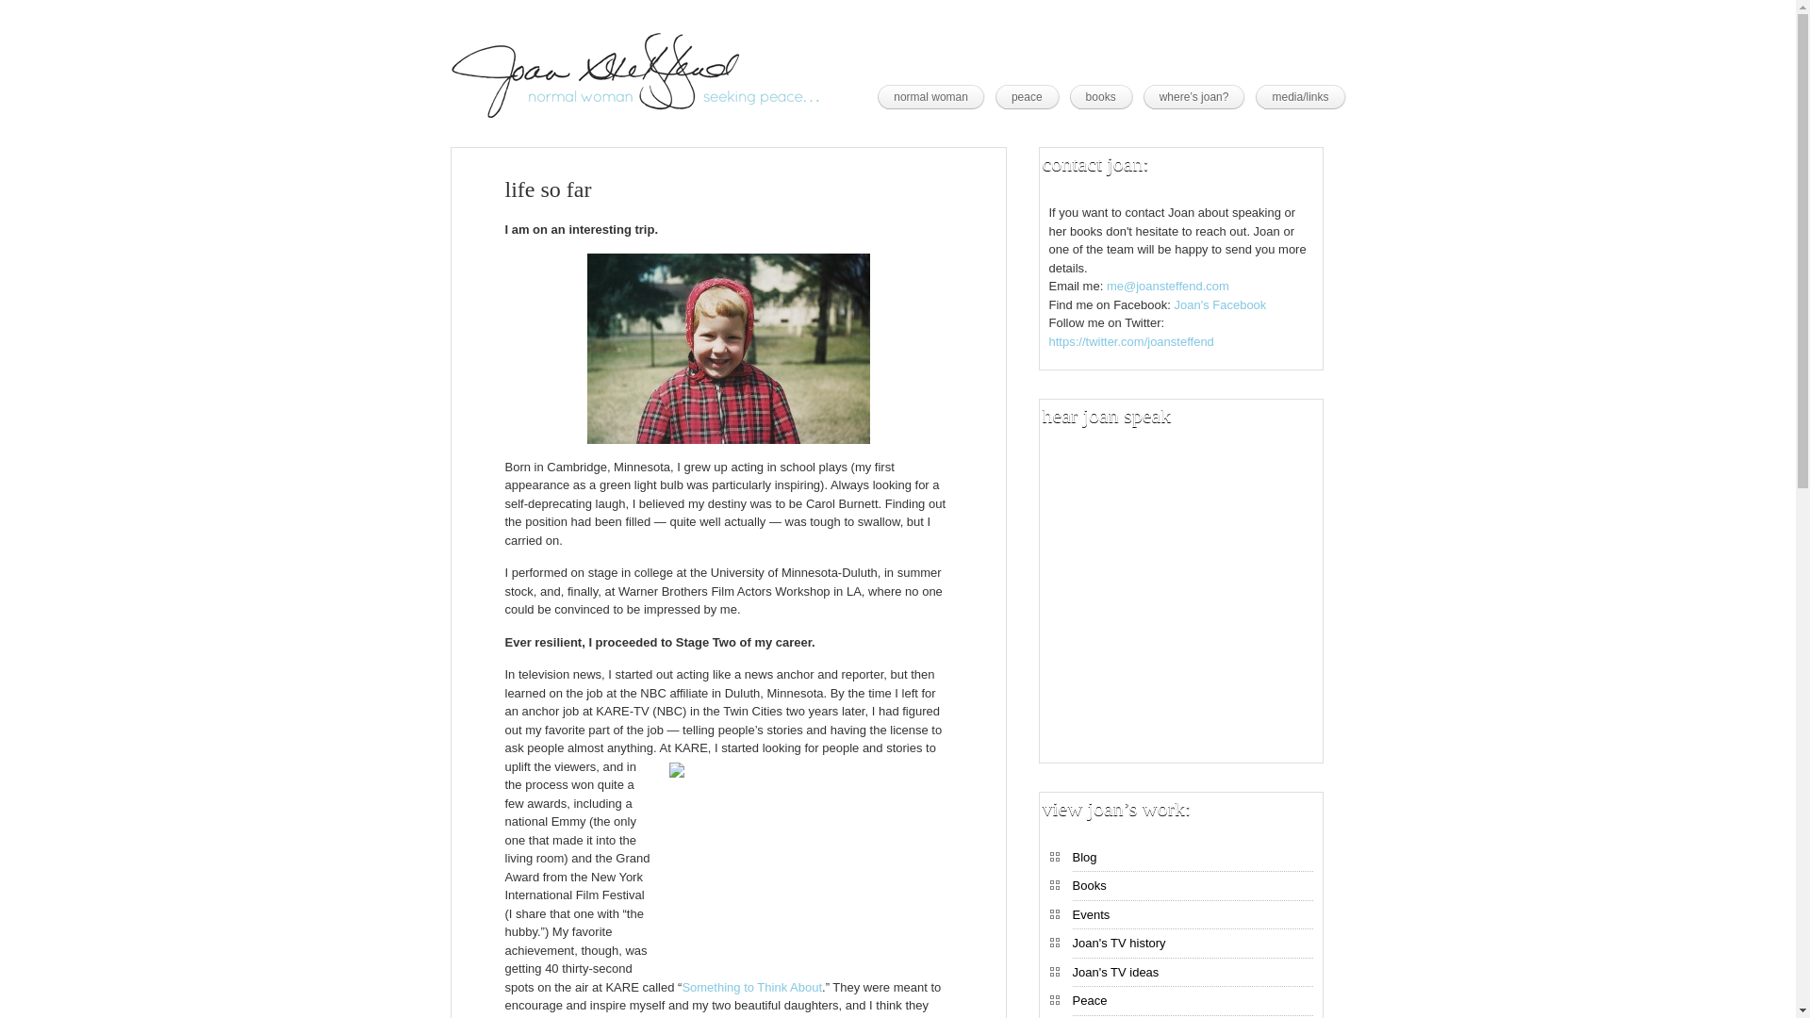 The width and height of the screenshot is (1810, 1018). I want to click on Joan's Facebook, so click(1219, 304).